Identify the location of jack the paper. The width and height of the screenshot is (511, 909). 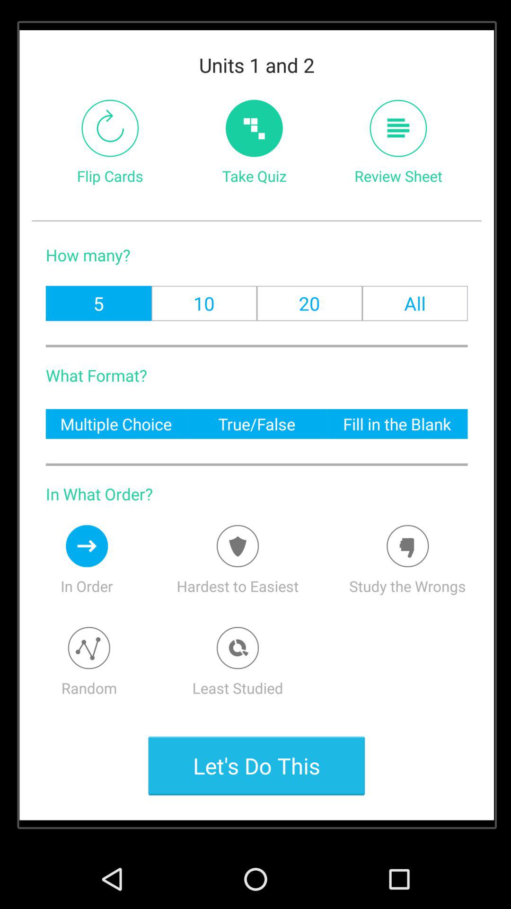
(398, 128).